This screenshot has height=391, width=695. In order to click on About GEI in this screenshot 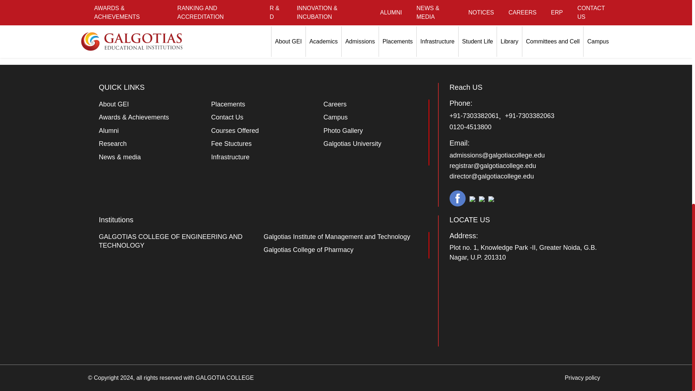, I will do `click(114, 104)`.